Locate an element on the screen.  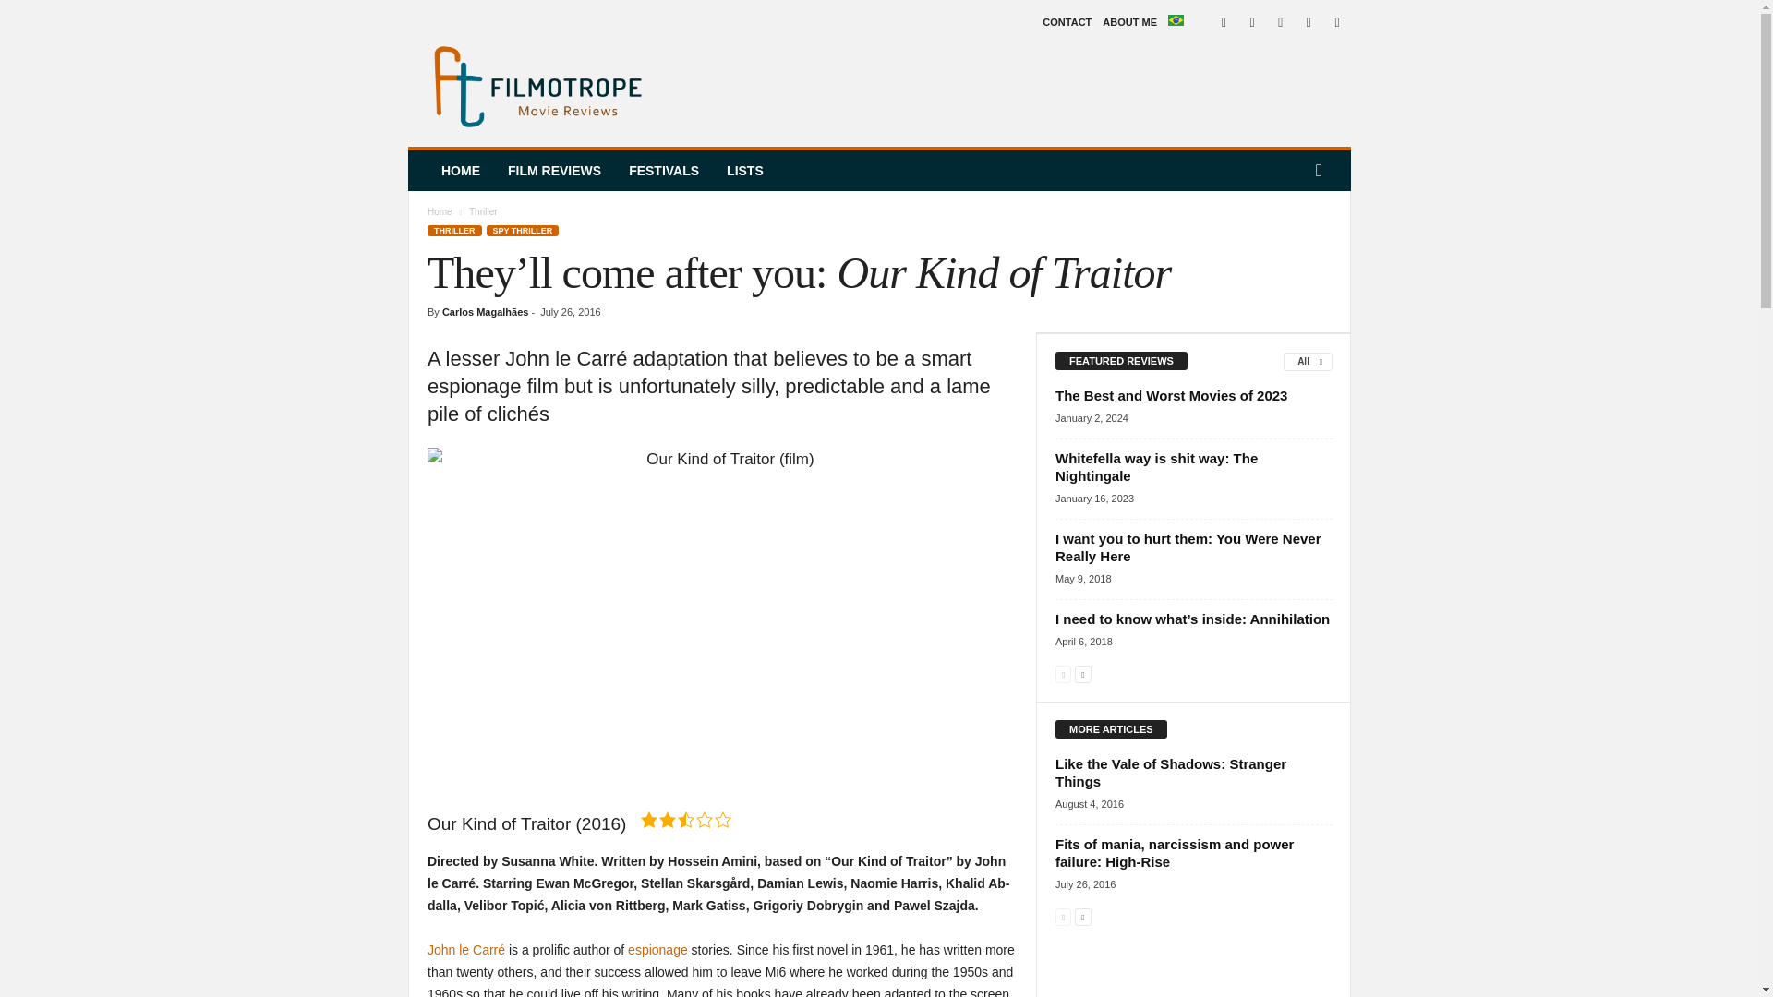
LISTS is located at coordinates (744, 171).